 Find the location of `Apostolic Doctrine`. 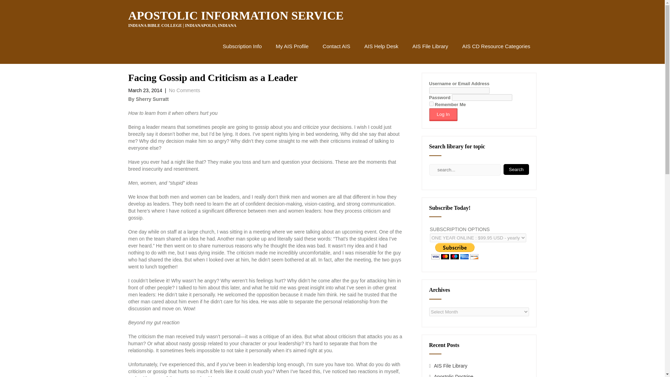

Apostolic Doctrine is located at coordinates (454, 376).